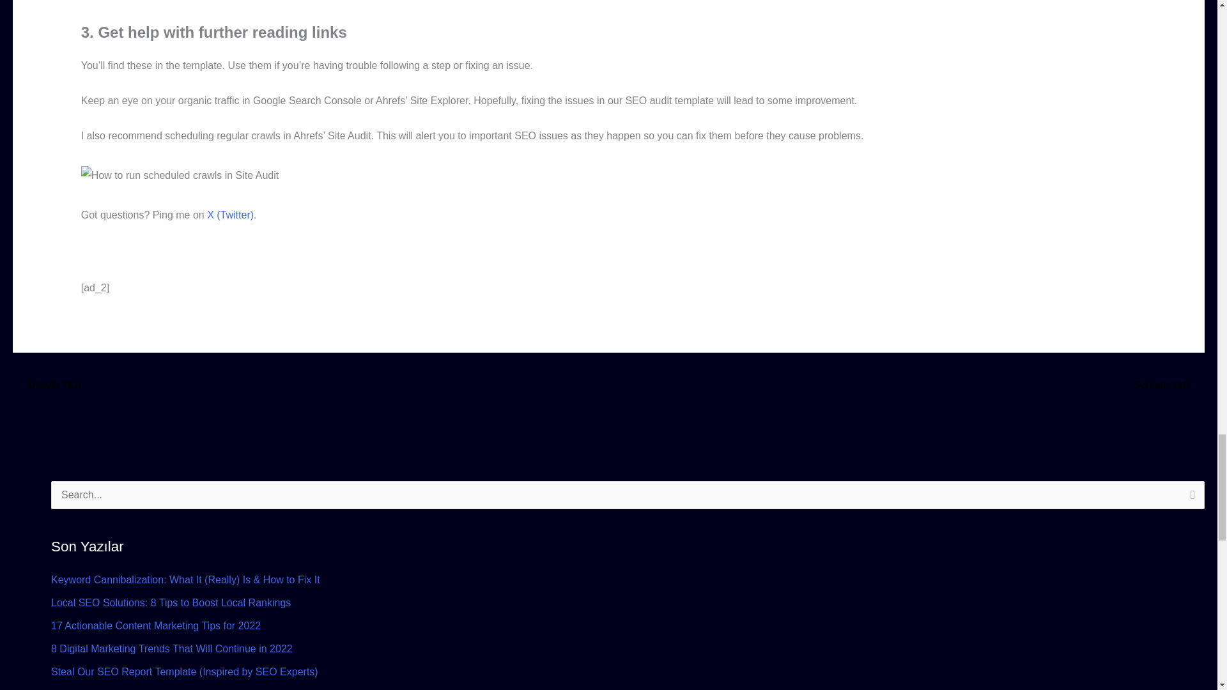  Describe the element at coordinates (156, 625) in the screenshot. I see `17 Actionable Content Marketing Tips for 2022` at that location.